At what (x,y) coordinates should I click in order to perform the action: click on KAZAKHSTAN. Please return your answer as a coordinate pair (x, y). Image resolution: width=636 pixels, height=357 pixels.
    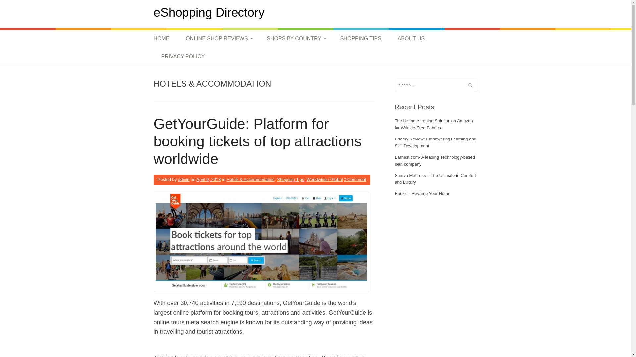
    Looking at the image, I should click on (359, 133).